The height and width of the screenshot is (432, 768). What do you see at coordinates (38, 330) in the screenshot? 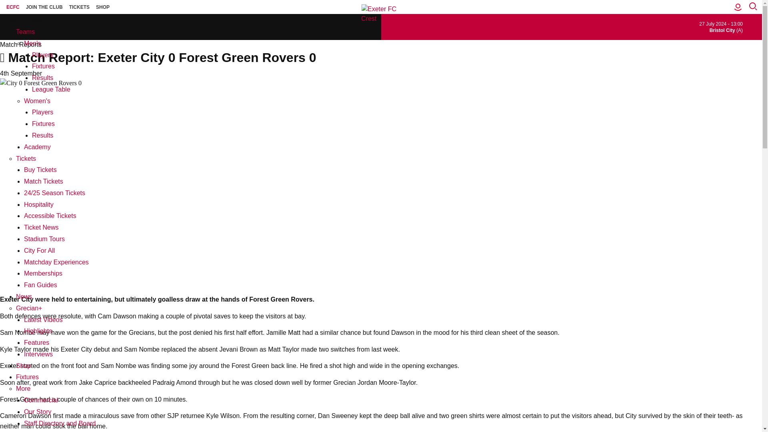
I see `Highlights` at bounding box center [38, 330].